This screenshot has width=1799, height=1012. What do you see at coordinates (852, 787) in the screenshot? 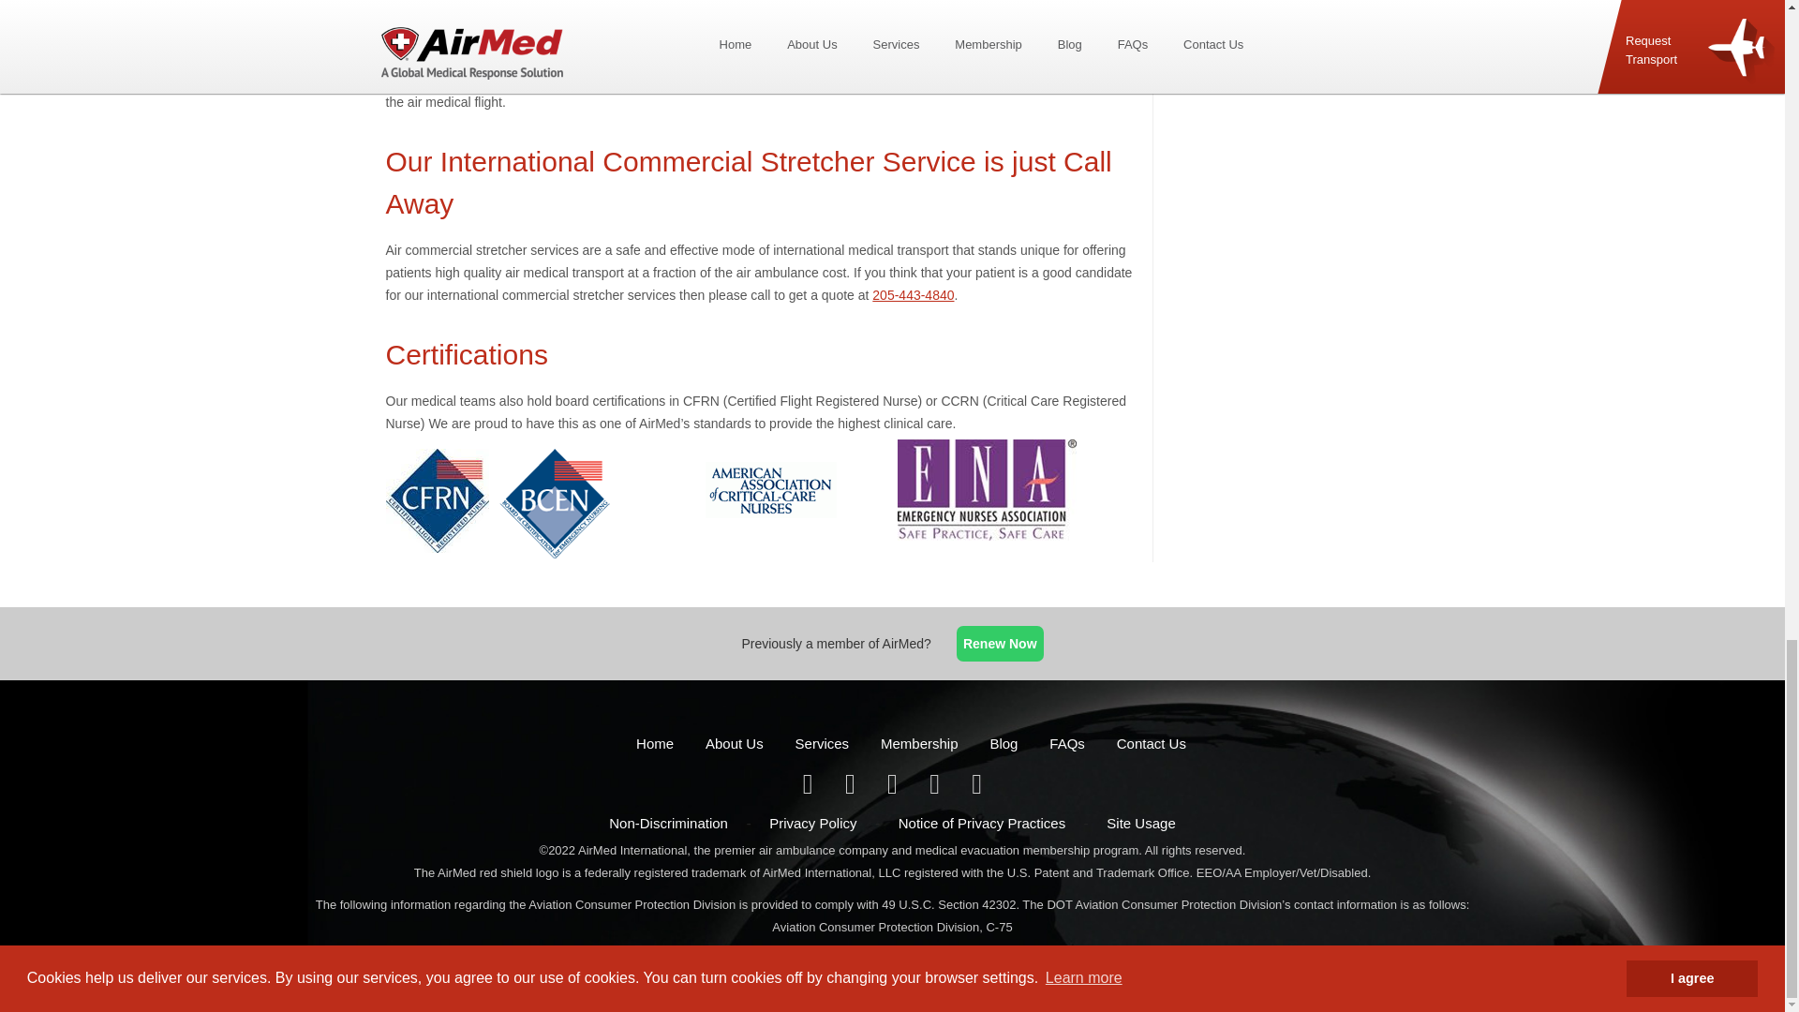
I see `Follow us on Twitter` at bounding box center [852, 787].